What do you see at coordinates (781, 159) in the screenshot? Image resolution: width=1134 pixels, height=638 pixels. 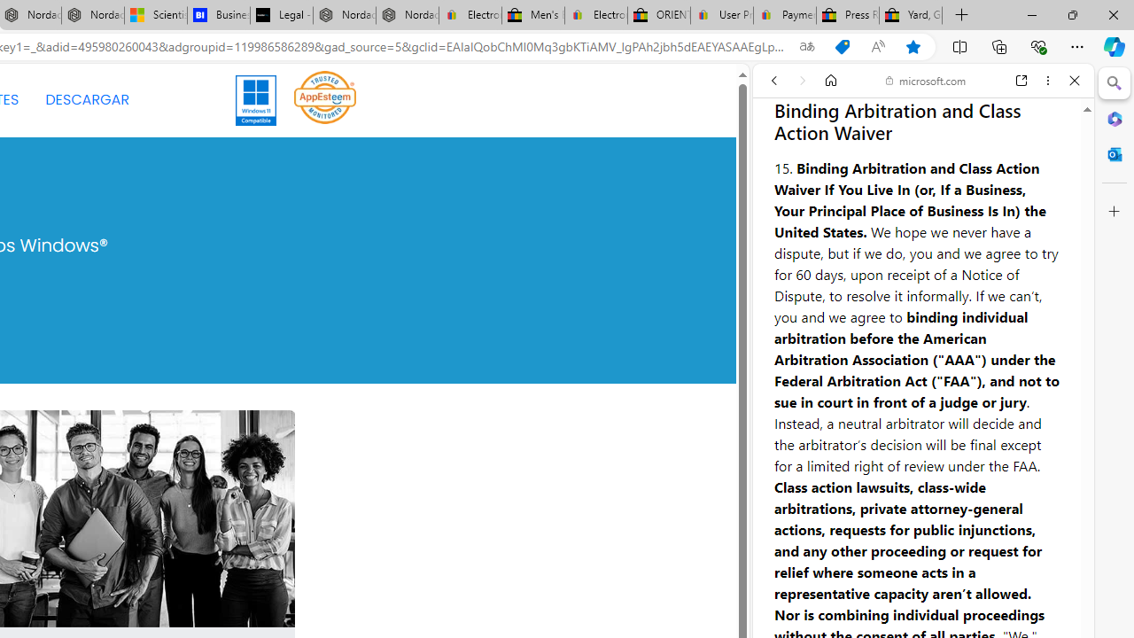 I see `Web scope` at bounding box center [781, 159].